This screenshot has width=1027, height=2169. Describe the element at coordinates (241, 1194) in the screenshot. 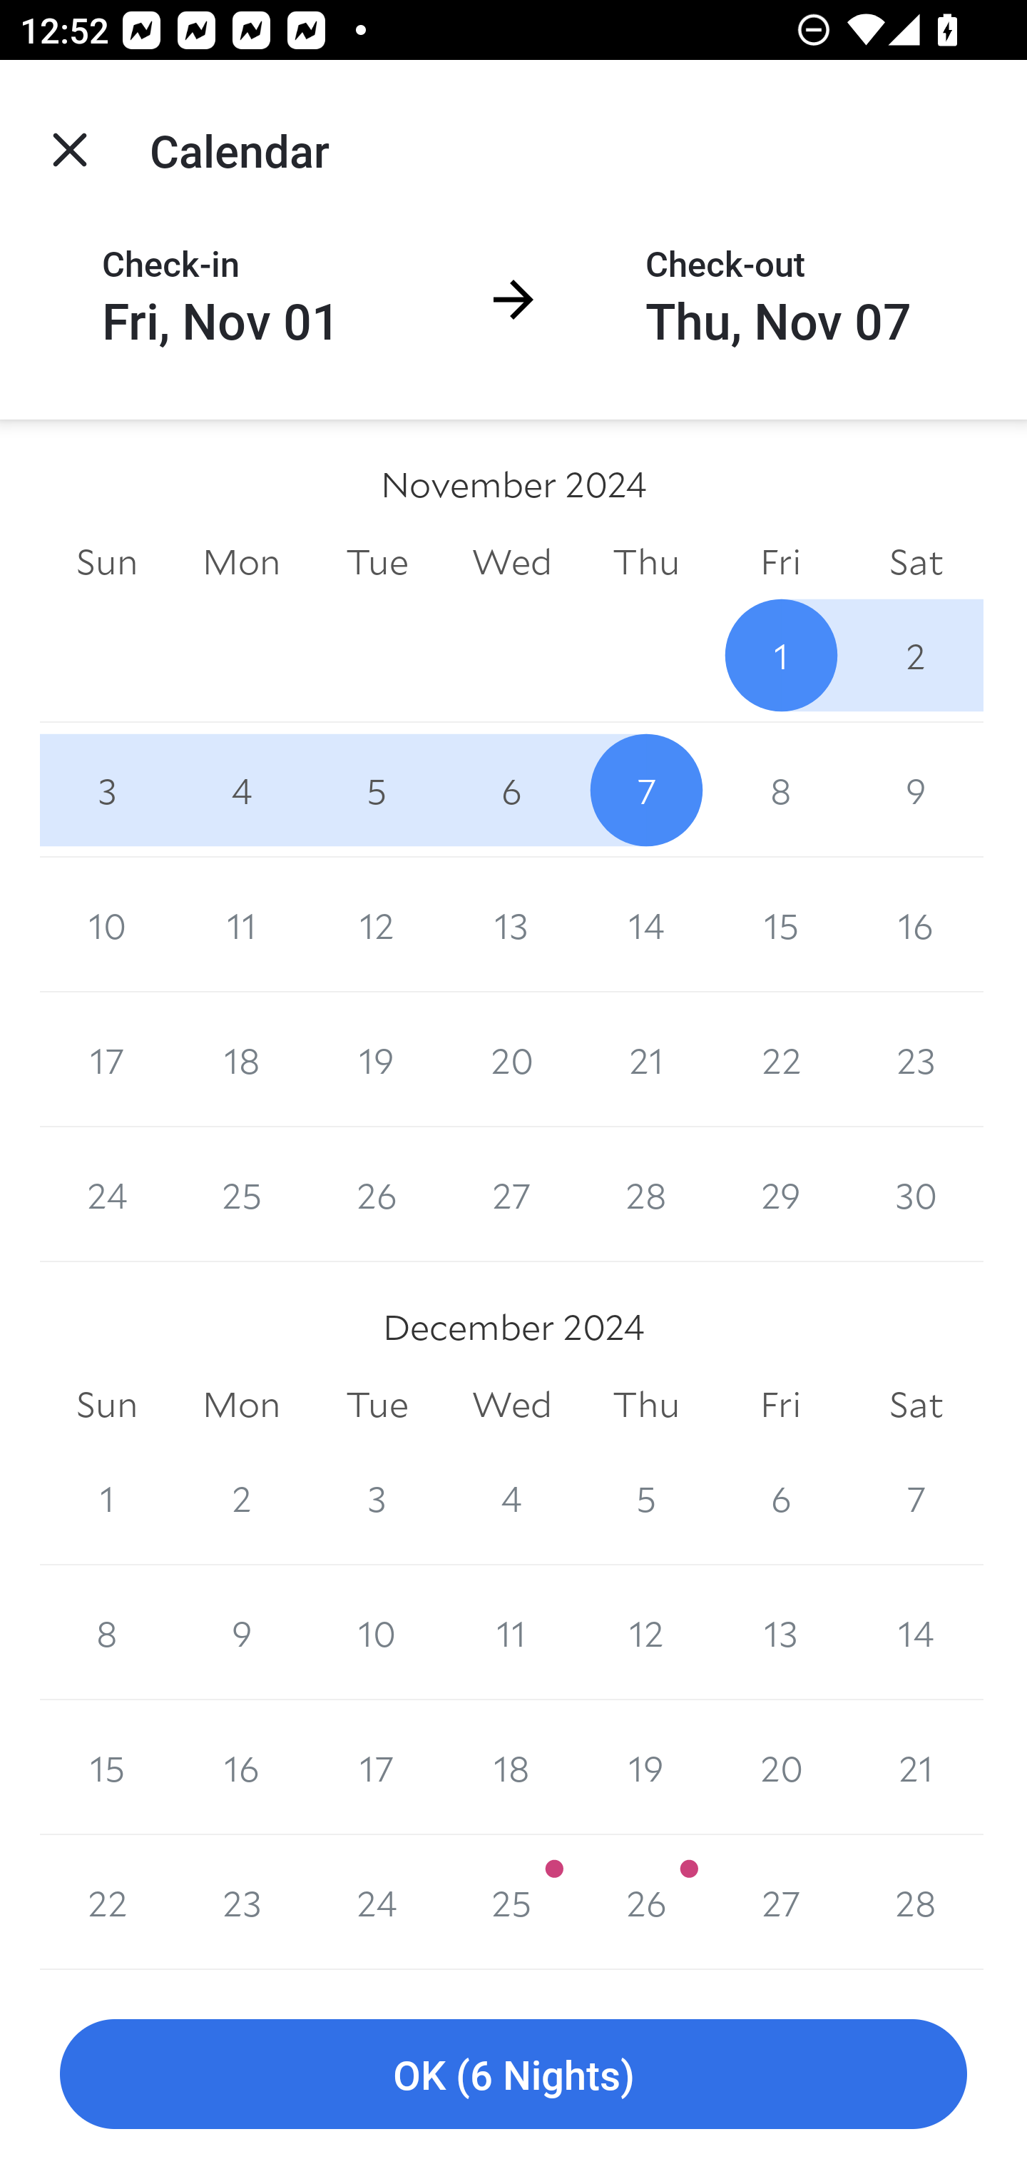

I see `25 25 November 2024` at that location.